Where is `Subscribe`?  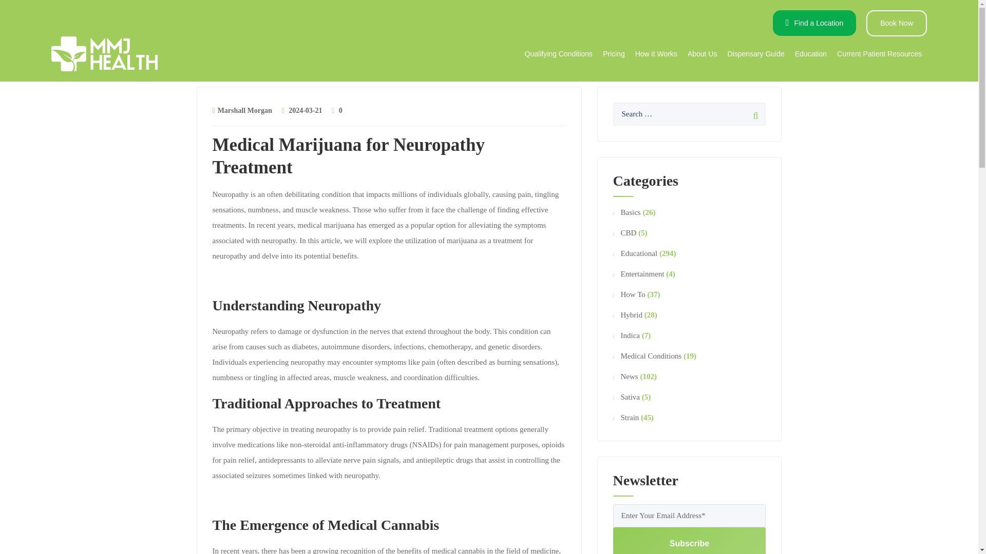 Subscribe is located at coordinates (689, 541).